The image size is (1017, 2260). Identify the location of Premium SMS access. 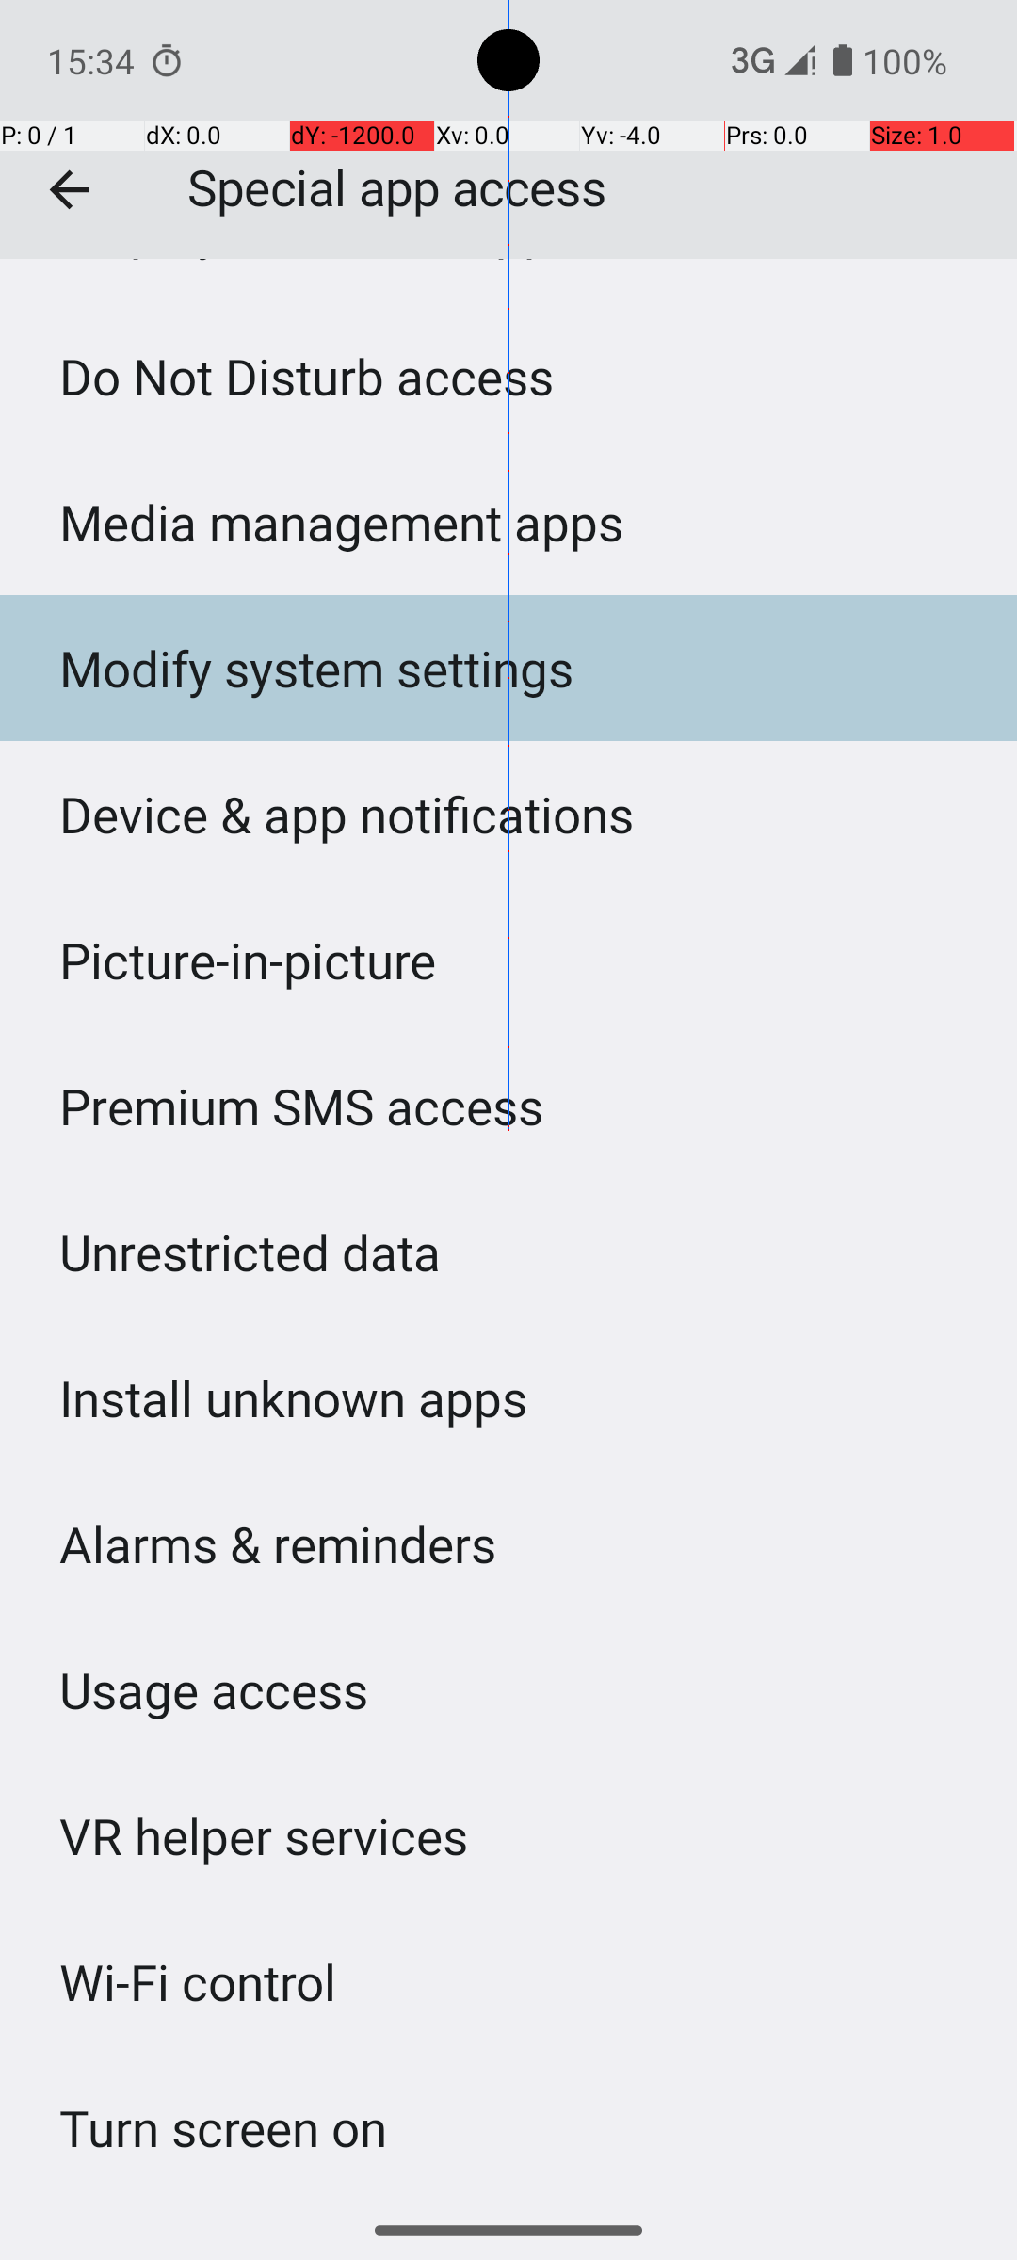
(301, 1106).